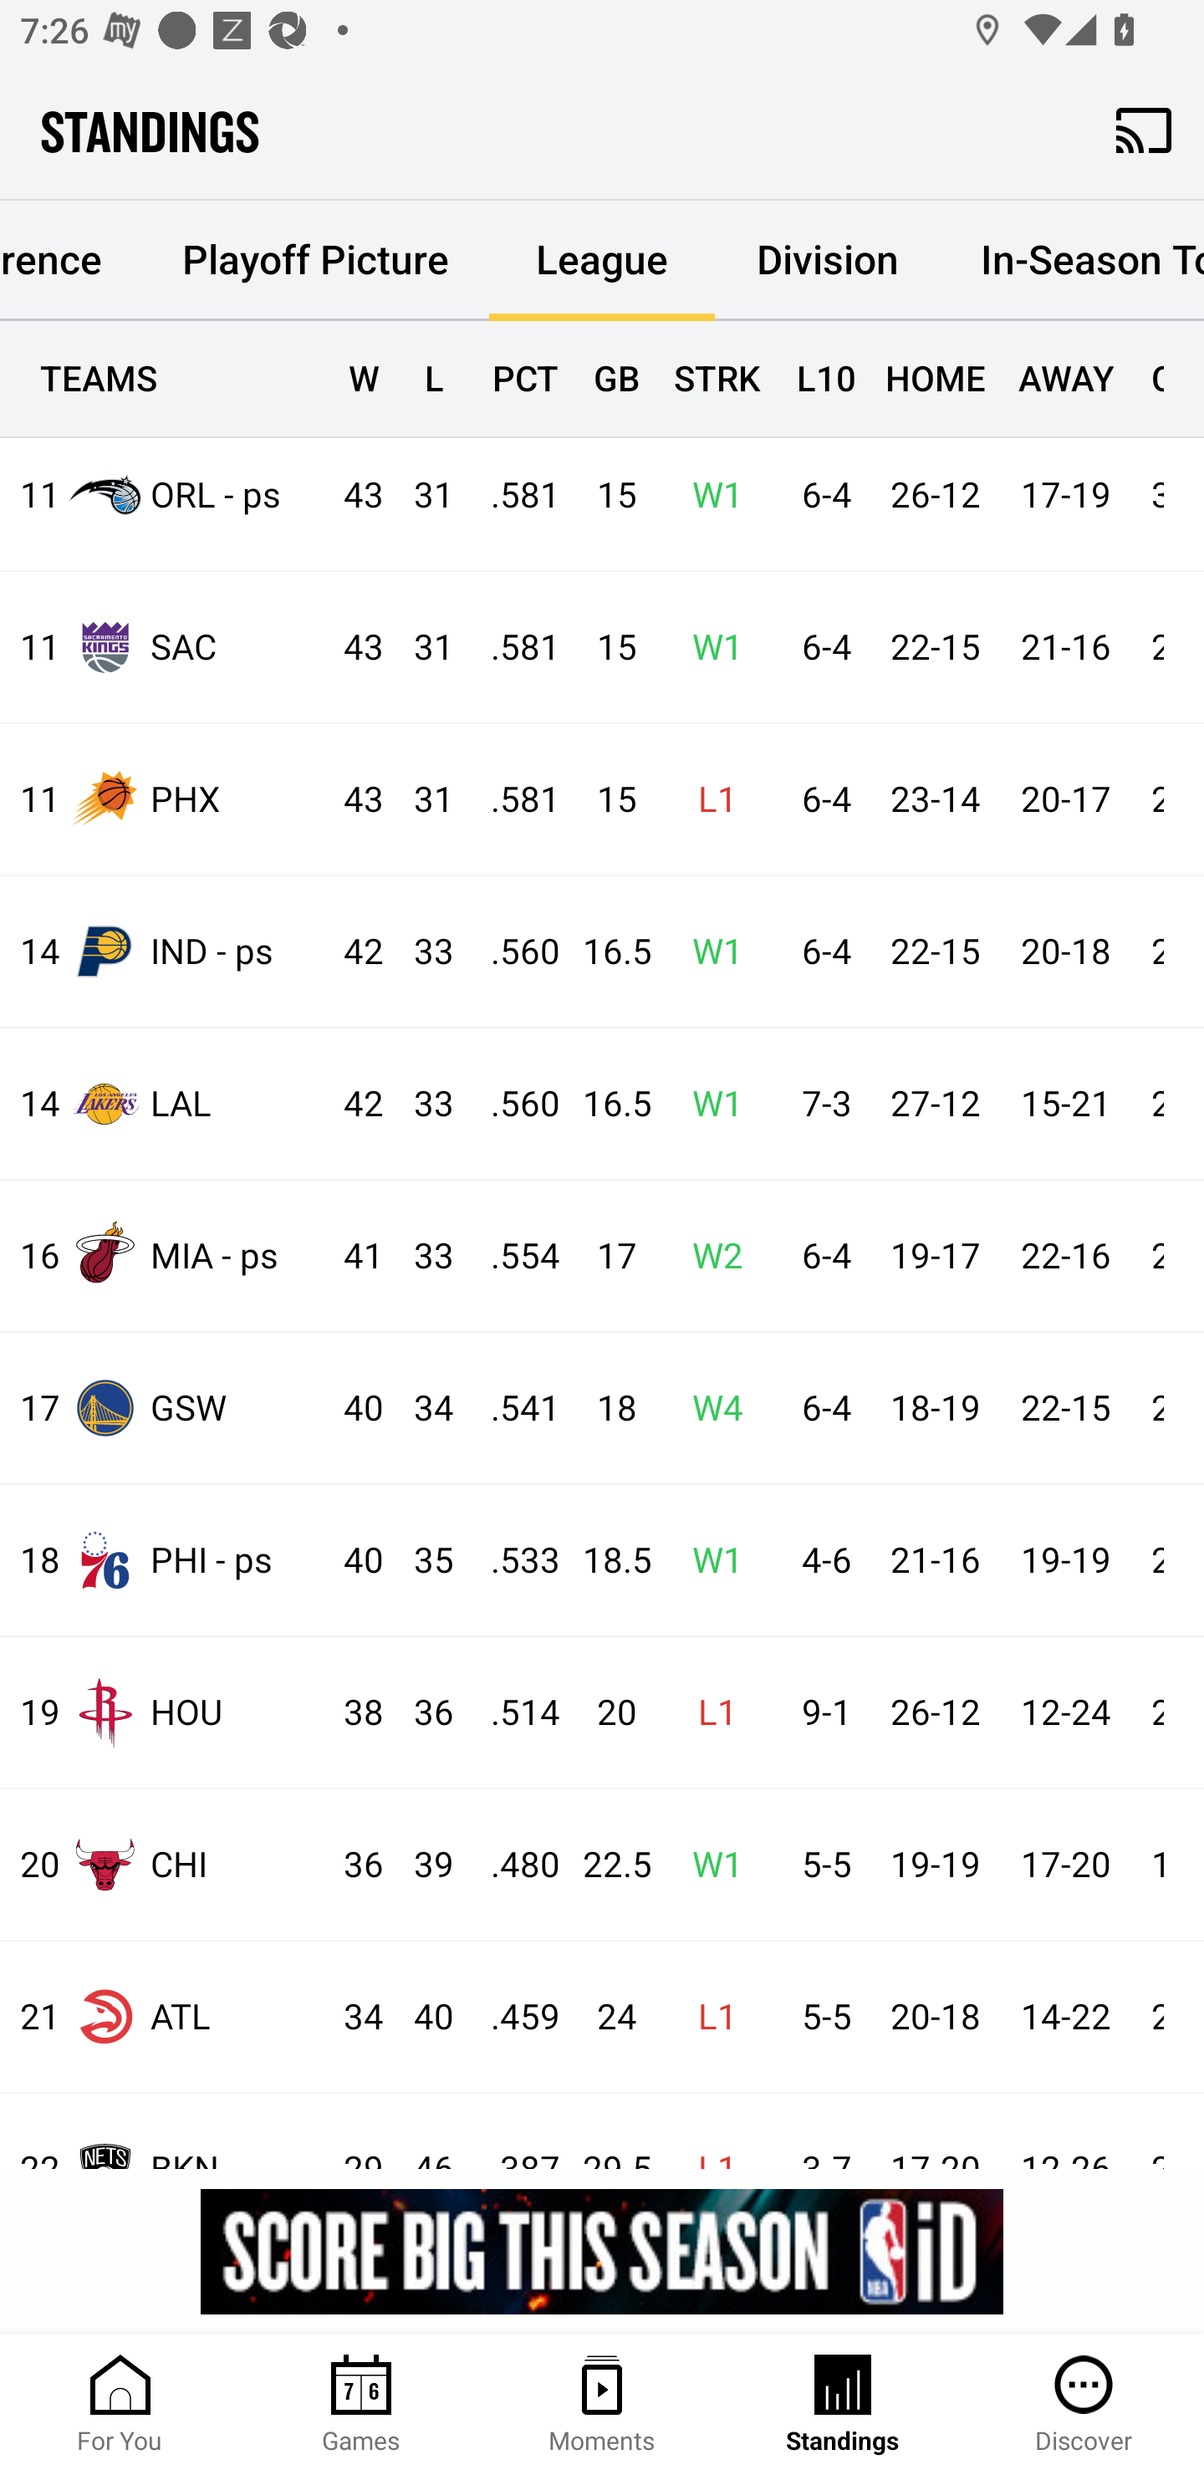  I want to click on 15-21, so click(1065, 1105).